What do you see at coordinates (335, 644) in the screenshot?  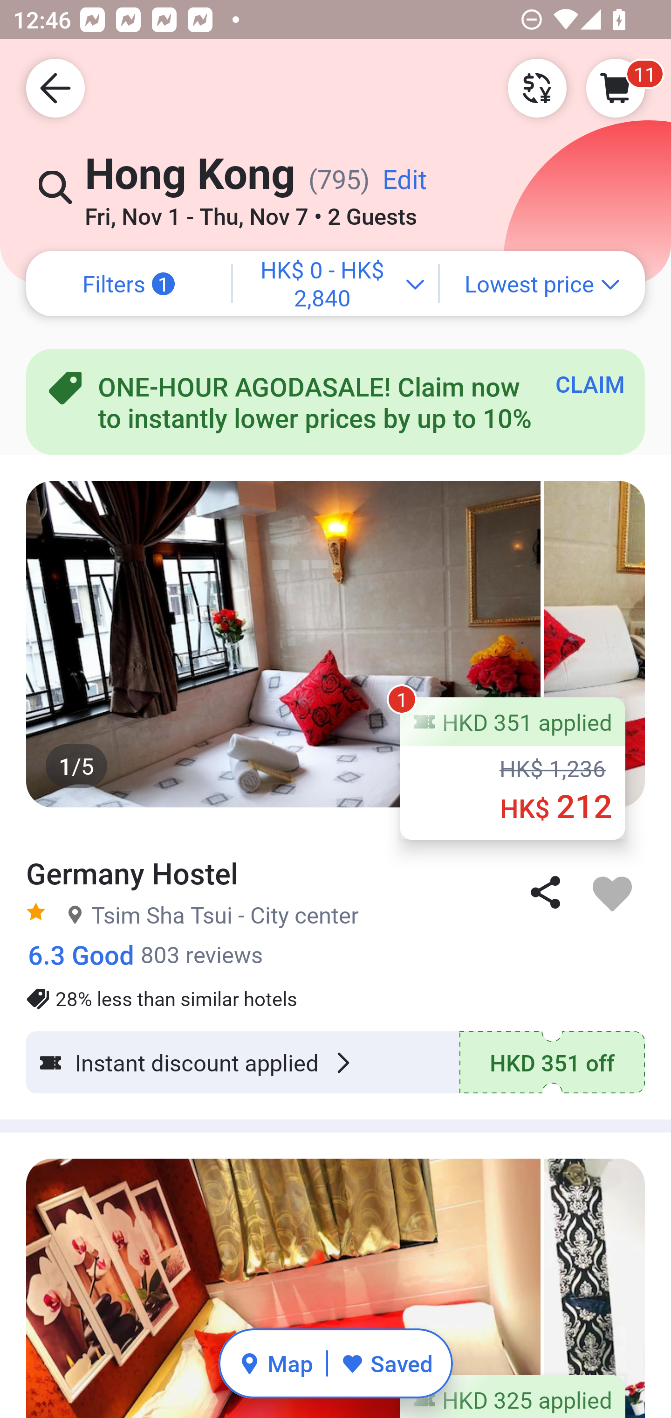 I see `1/5` at bounding box center [335, 644].